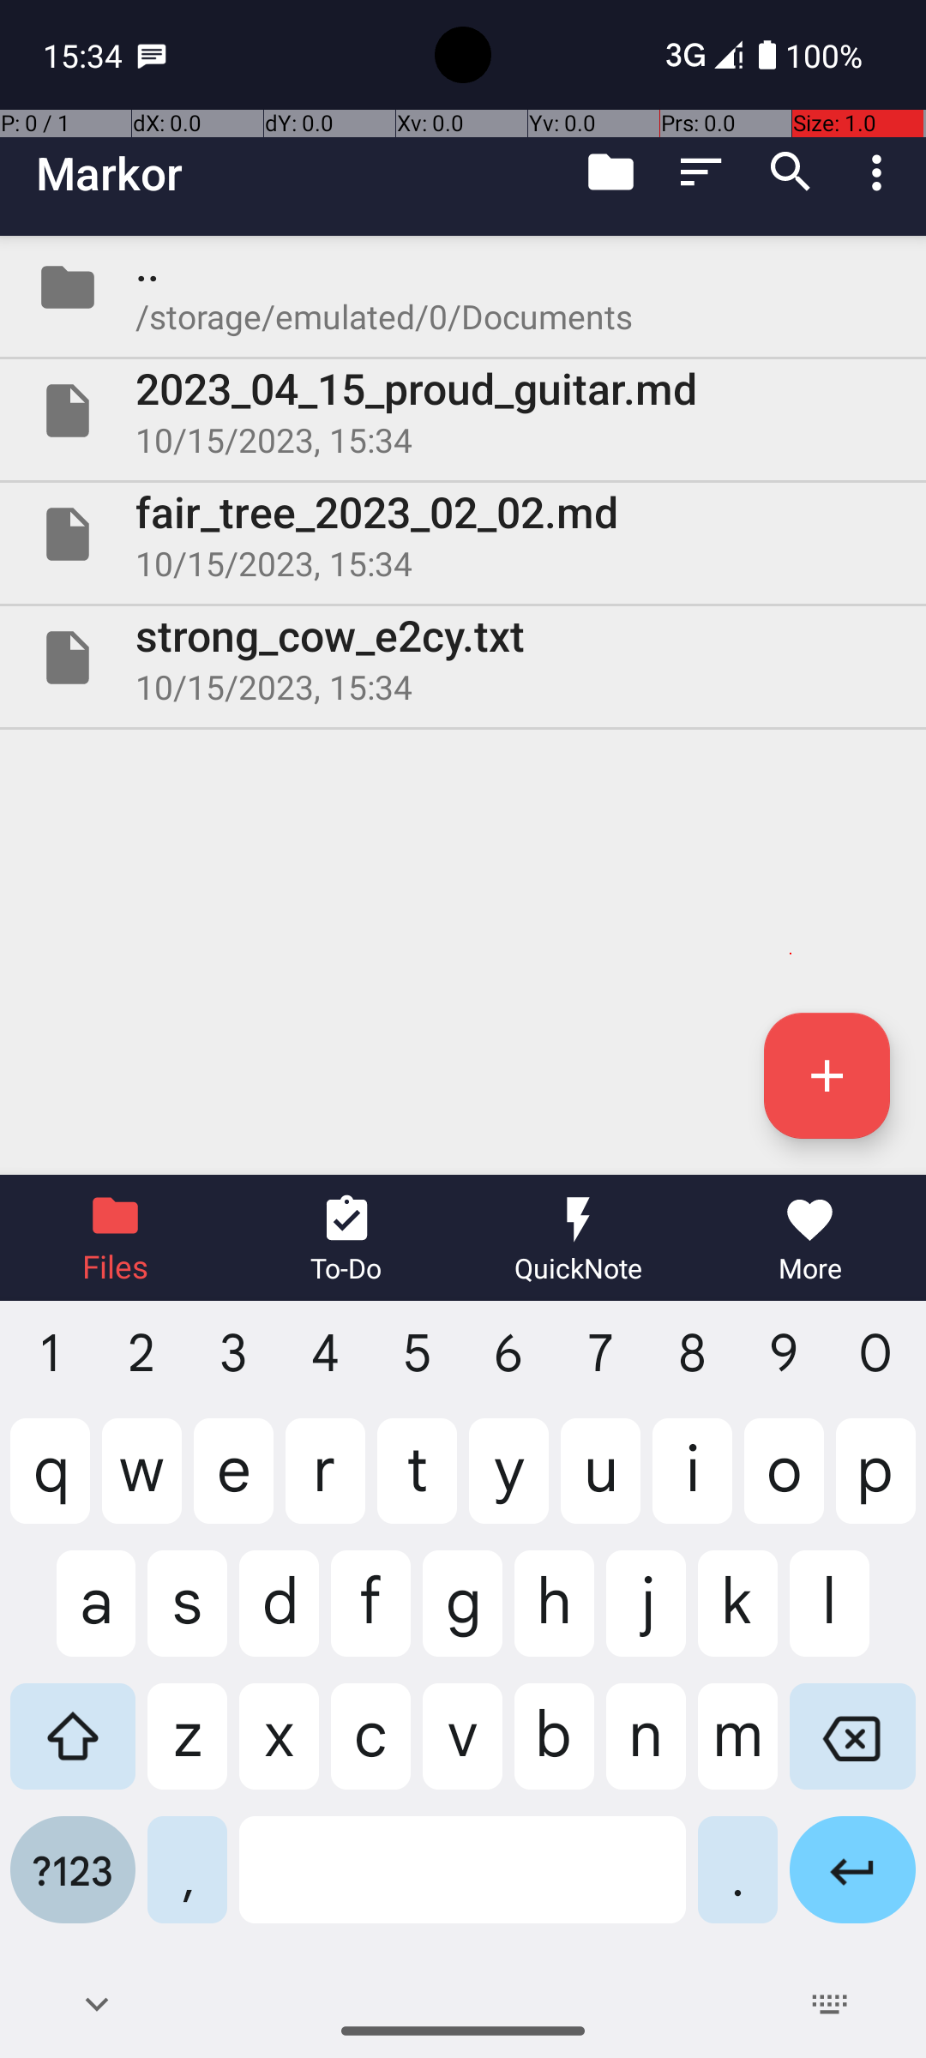 The height and width of the screenshot is (2058, 926). I want to click on File fair_tree_2023_02_02.md , so click(463, 534).